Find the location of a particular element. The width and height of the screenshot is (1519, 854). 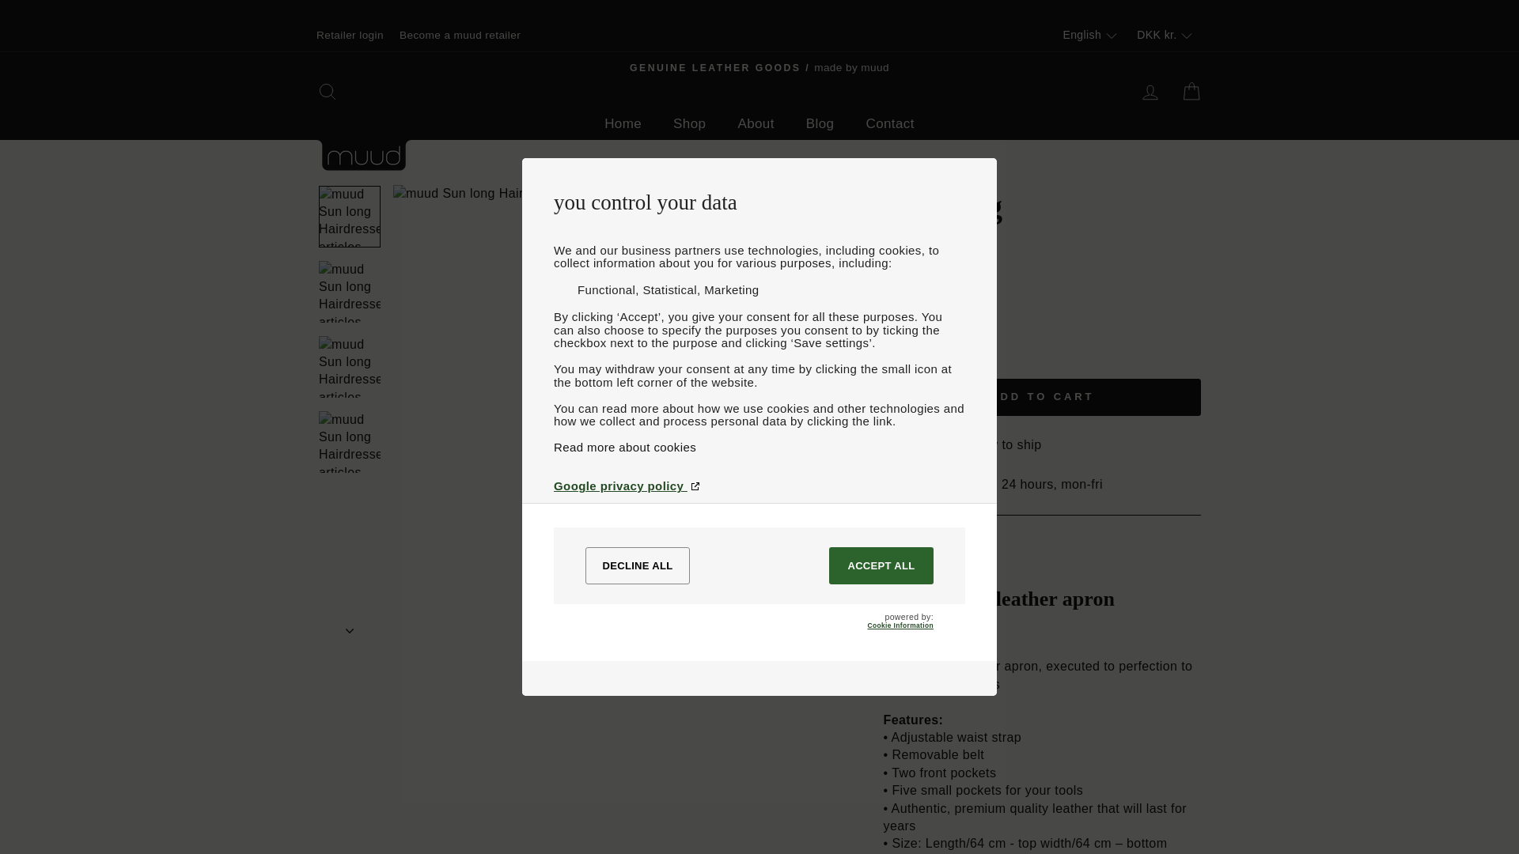

1 is located at coordinates (910, 357).